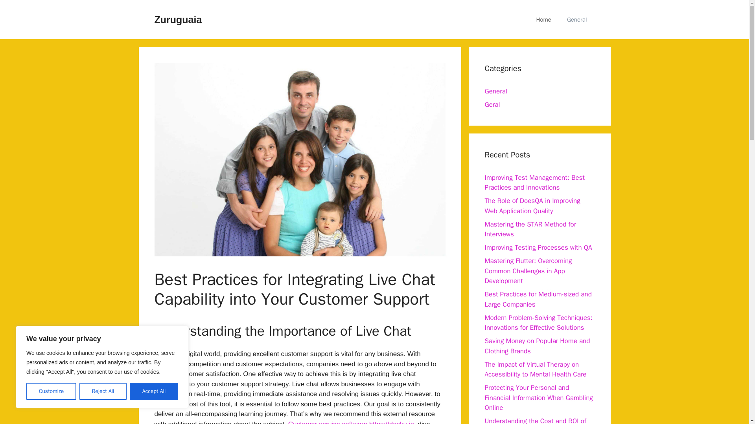  What do you see at coordinates (544, 20) in the screenshot?
I see `Home` at bounding box center [544, 20].